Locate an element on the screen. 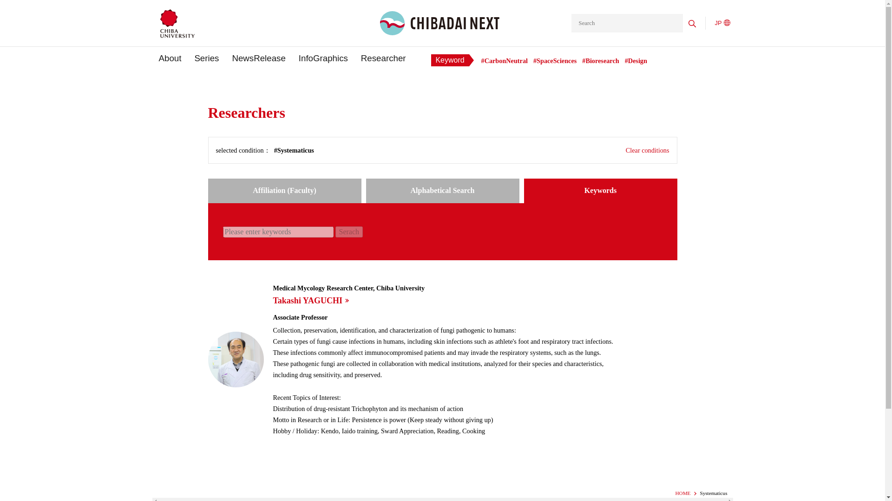  JP is located at coordinates (722, 23).